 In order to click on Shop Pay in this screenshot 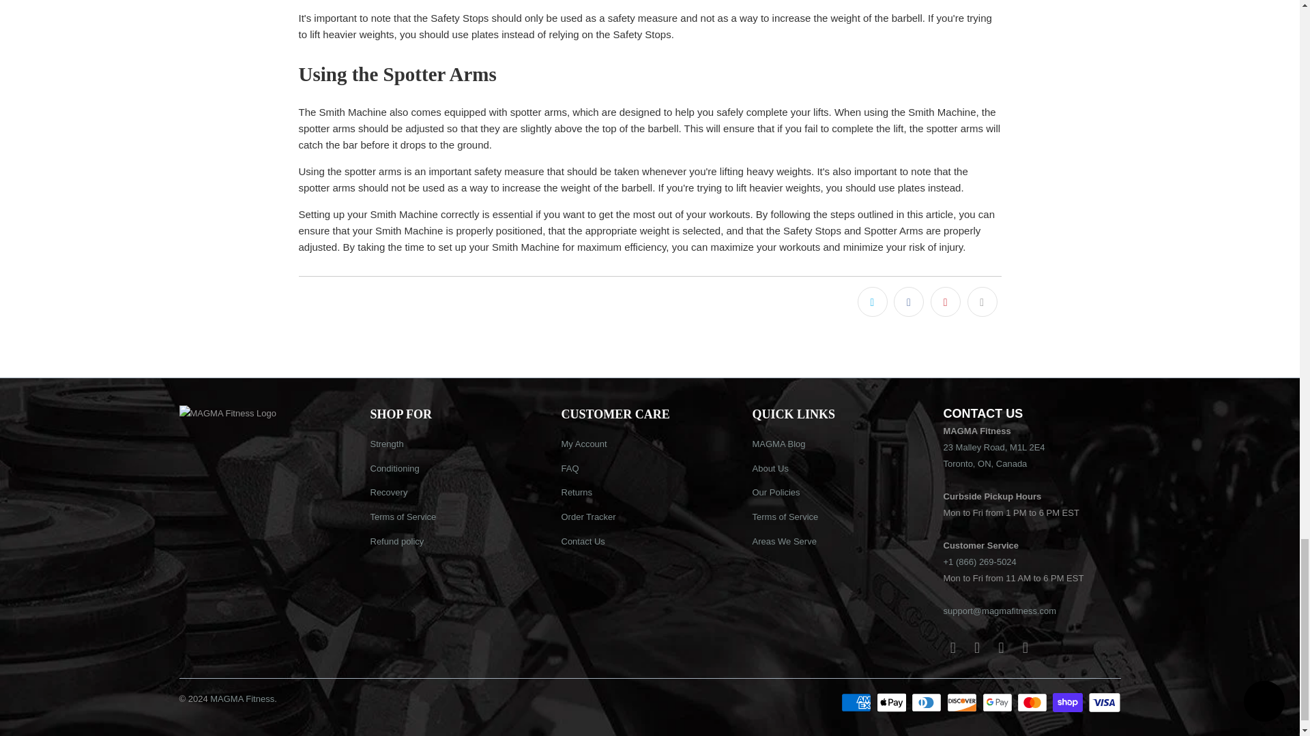, I will do `click(1069, 703)`.